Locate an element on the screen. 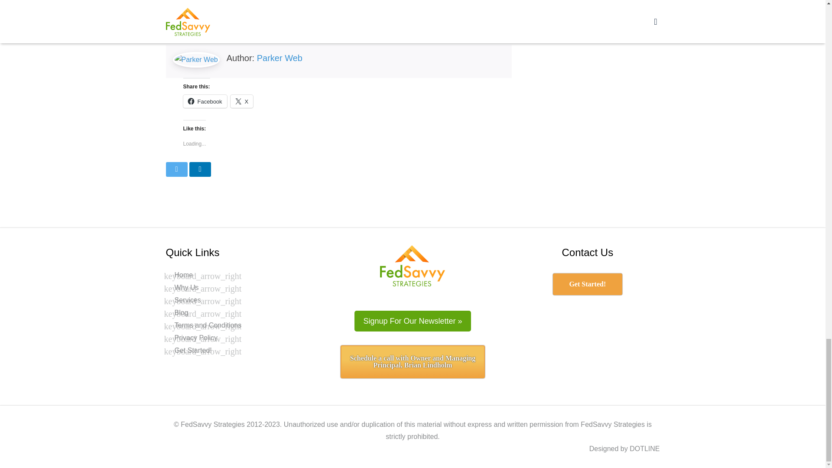  Facebook is located at coordinates (205, 101).